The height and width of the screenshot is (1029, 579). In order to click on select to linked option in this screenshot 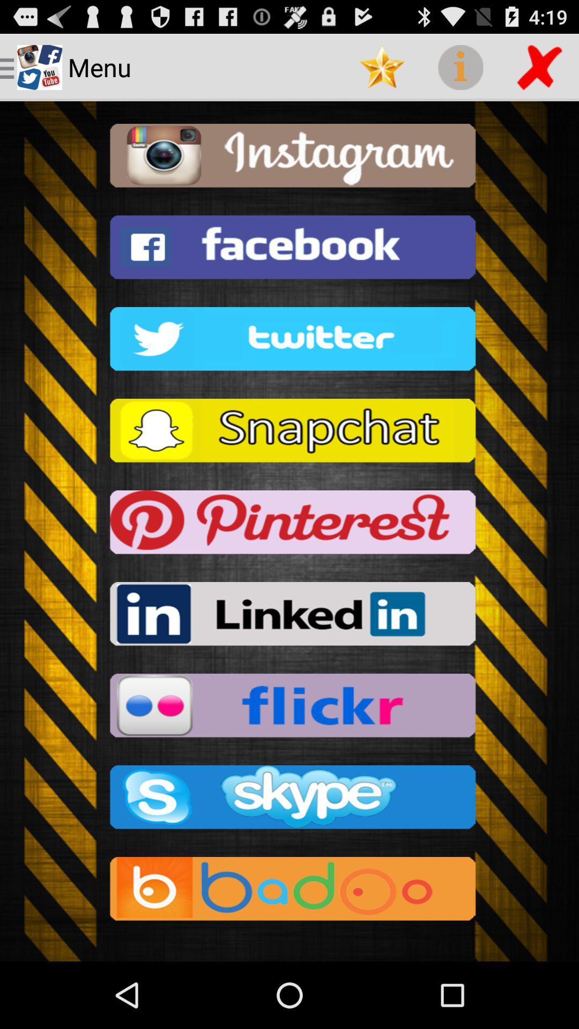, I will do `click(289, 617)`.